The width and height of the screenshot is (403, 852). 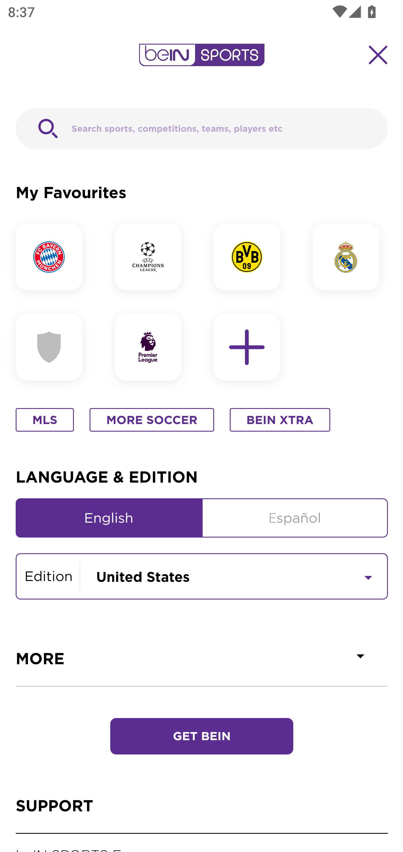 I want to click on MORE SOCCER, so click(x=152, y=420).